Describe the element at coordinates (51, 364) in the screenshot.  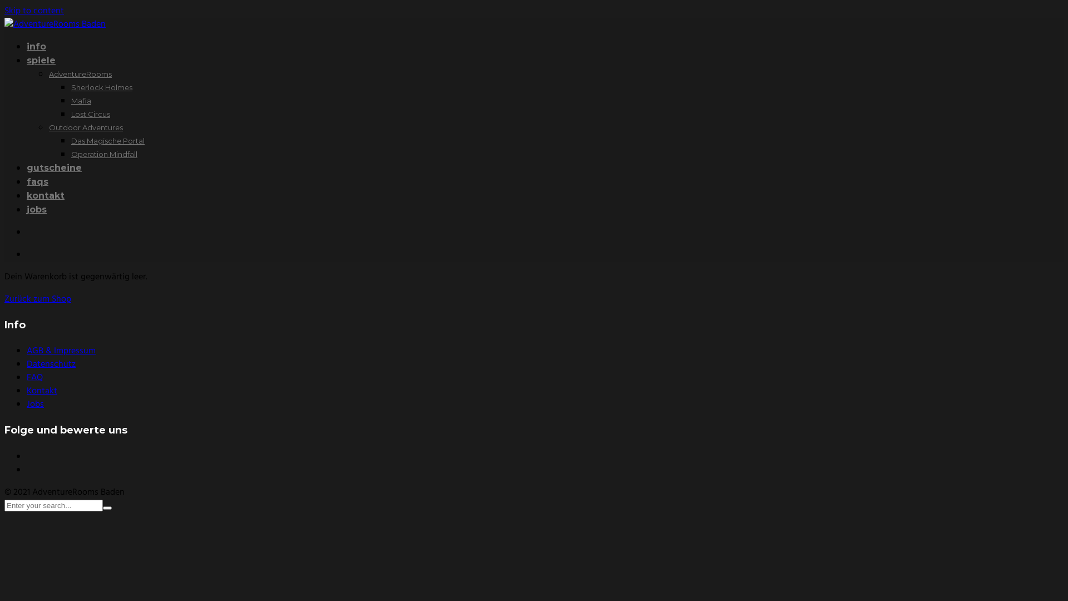
I see `Datenschutz` at that location.